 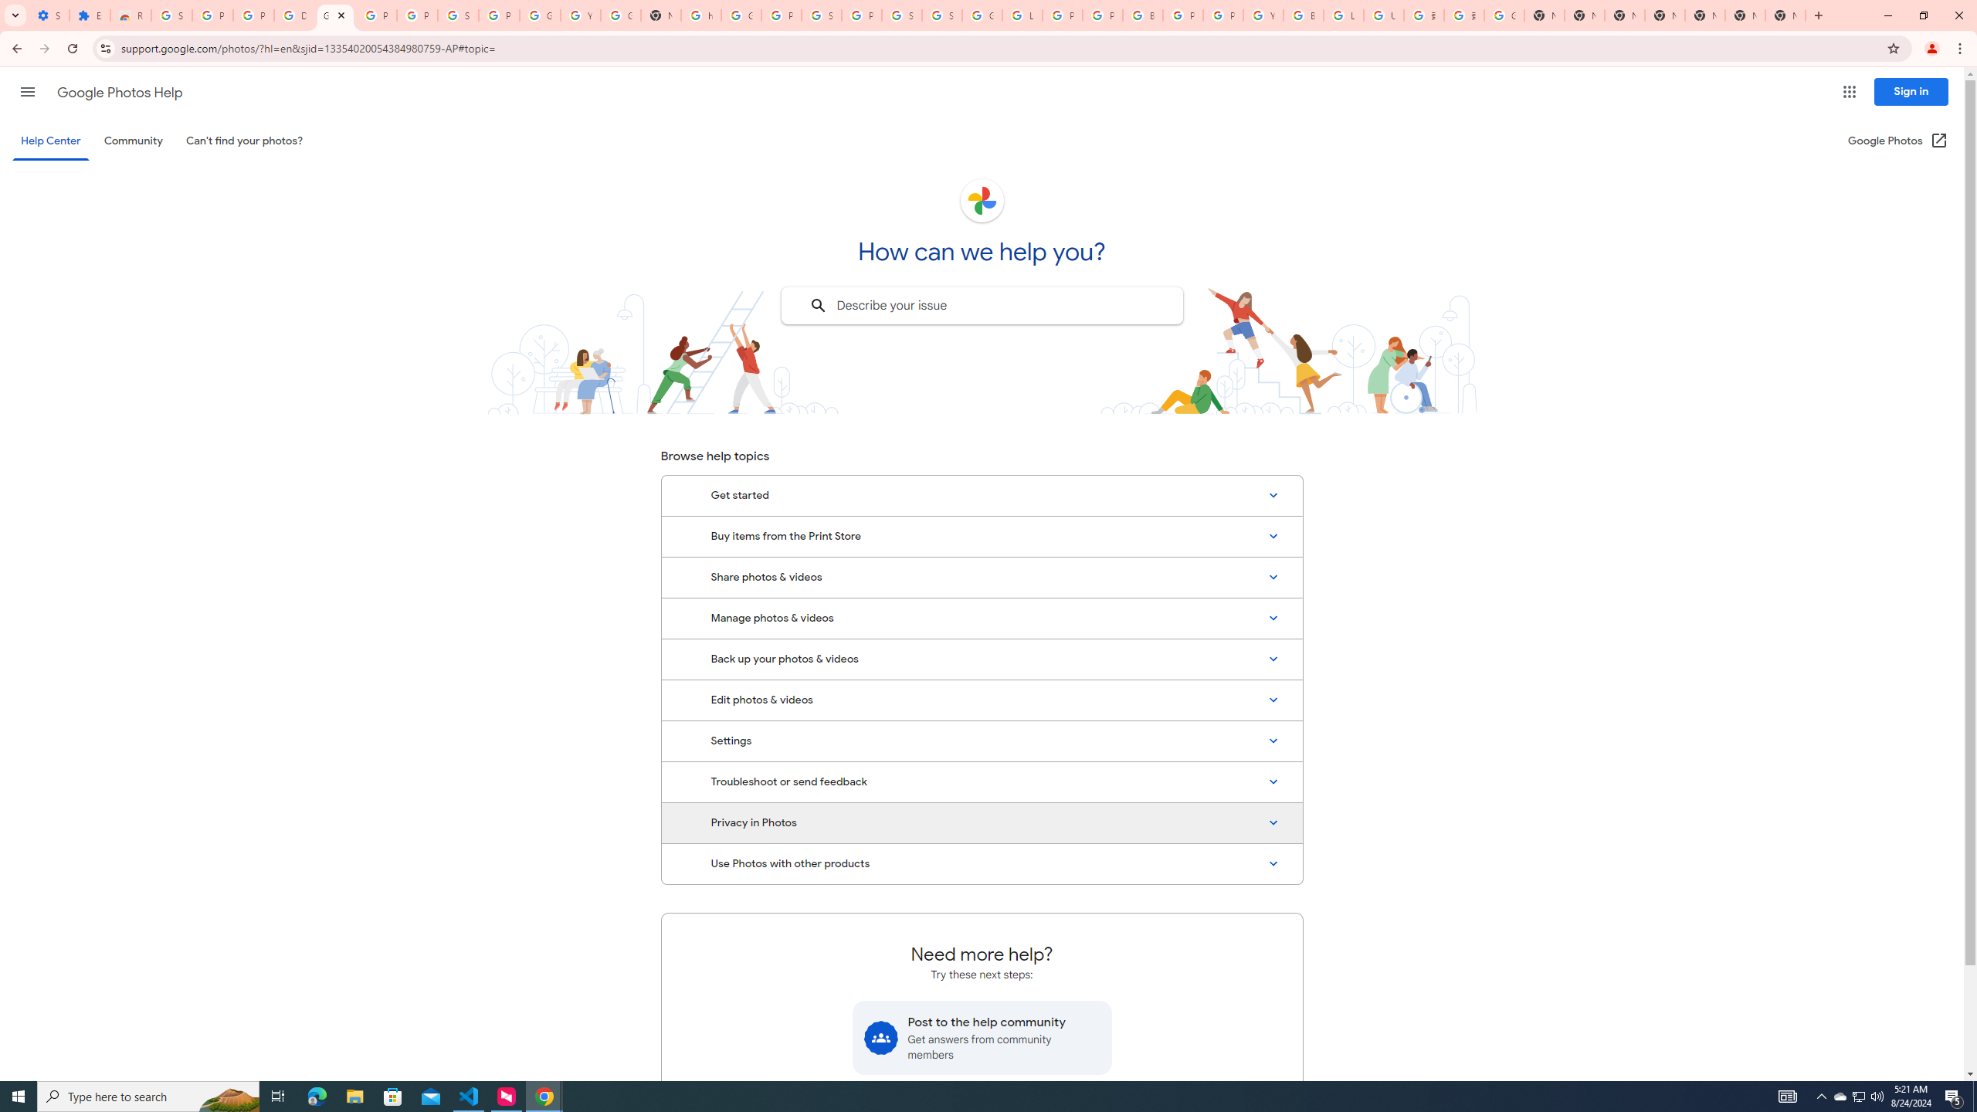 What do you see at coordinates (49, 15) in the screenshot?
I see `Settings - On startup` at bounding box center [49, 15].